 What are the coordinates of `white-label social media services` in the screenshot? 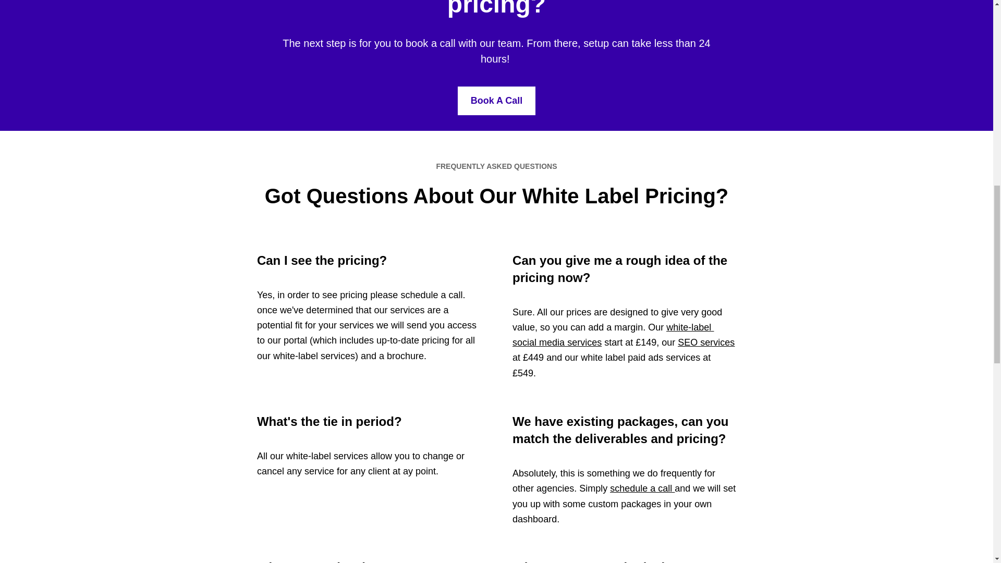 It's located at (613, 335).